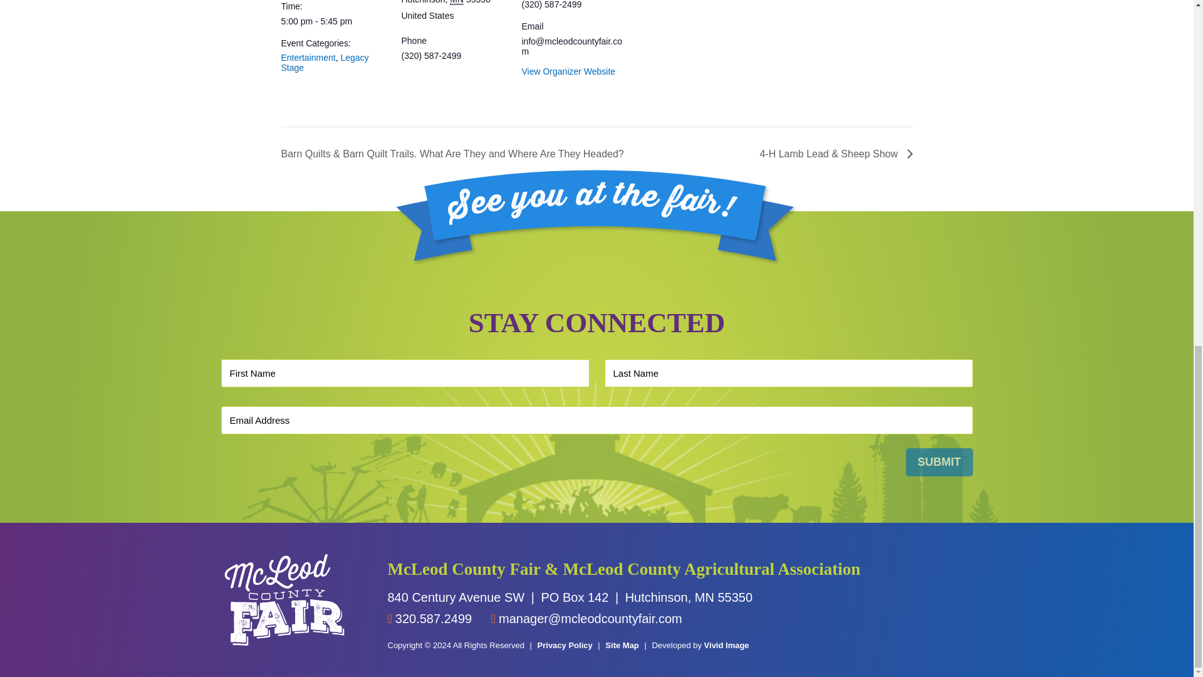  Describe the element at coordinates (333, 21) in the screenshot. I see `2023-08-18` at that location.